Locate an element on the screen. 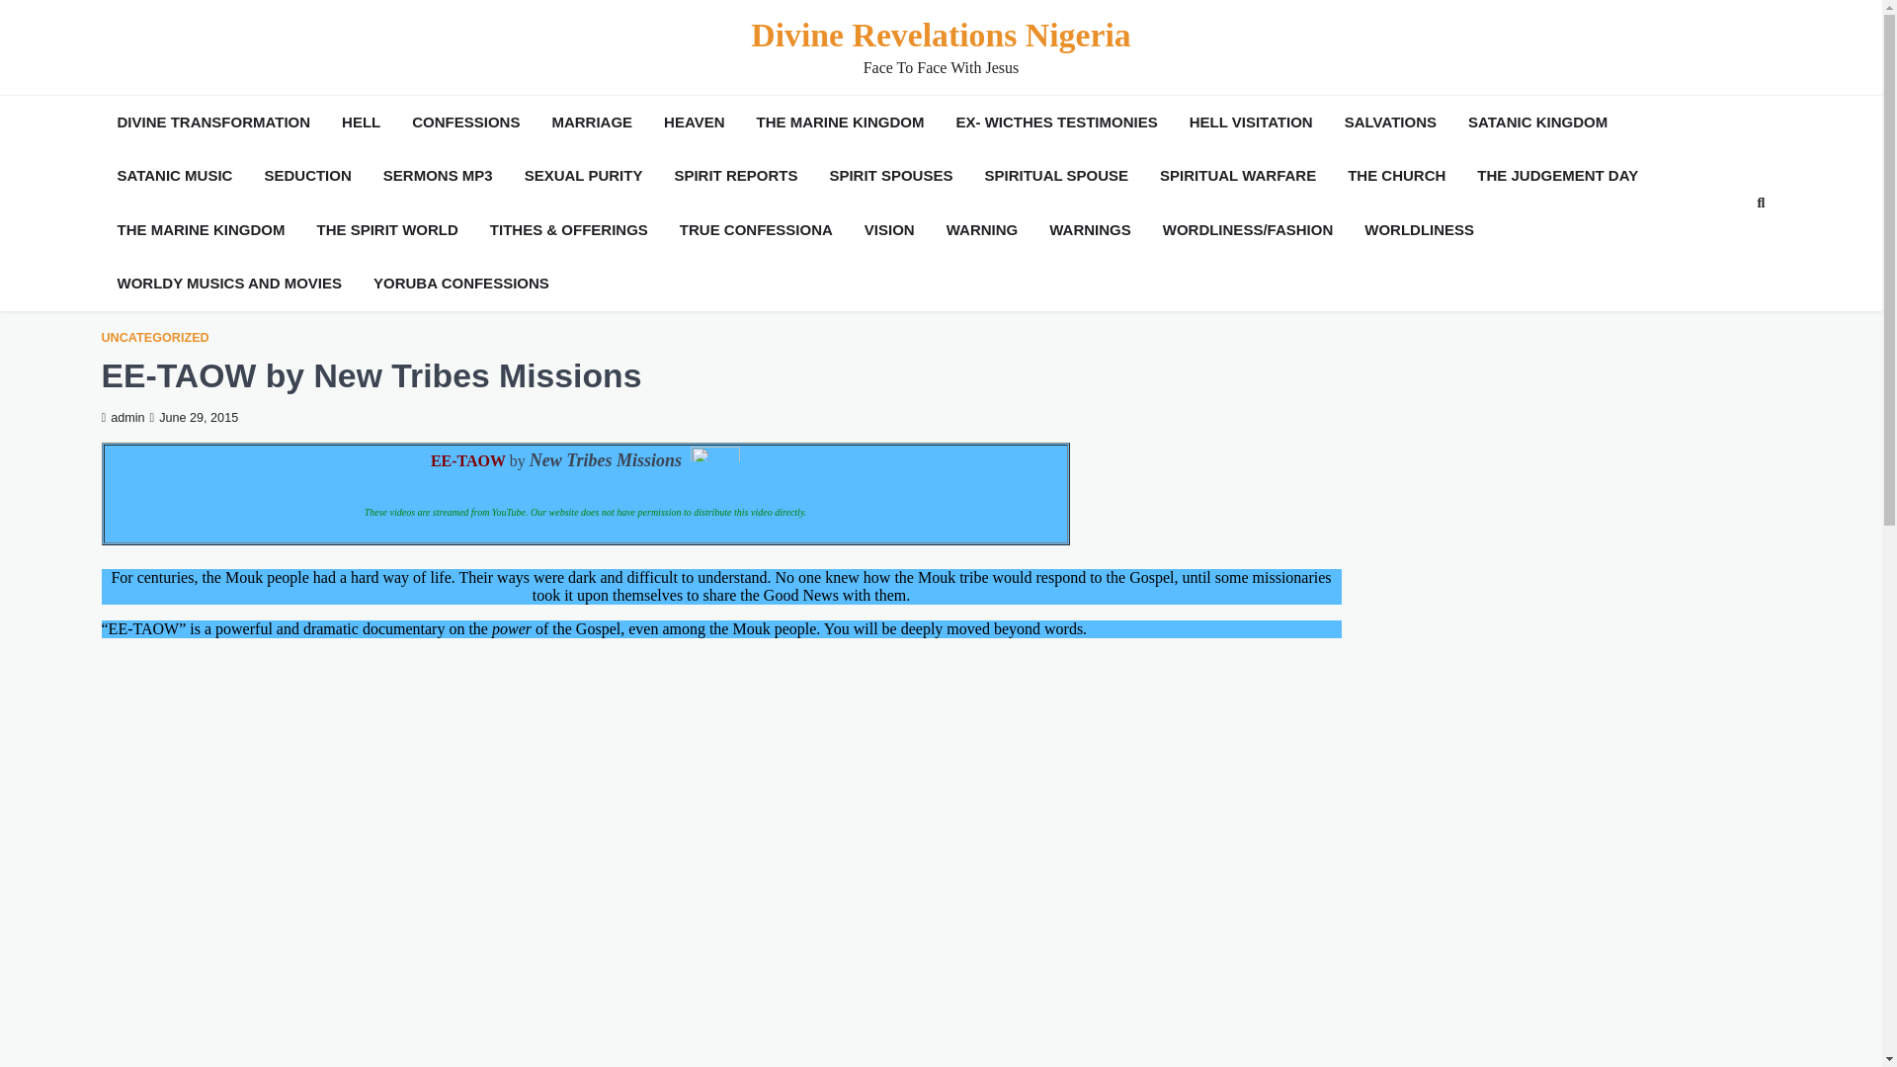 The image size is (1897, 1067). SATANIC KINGDOM is located at coordinates (1537, 123).